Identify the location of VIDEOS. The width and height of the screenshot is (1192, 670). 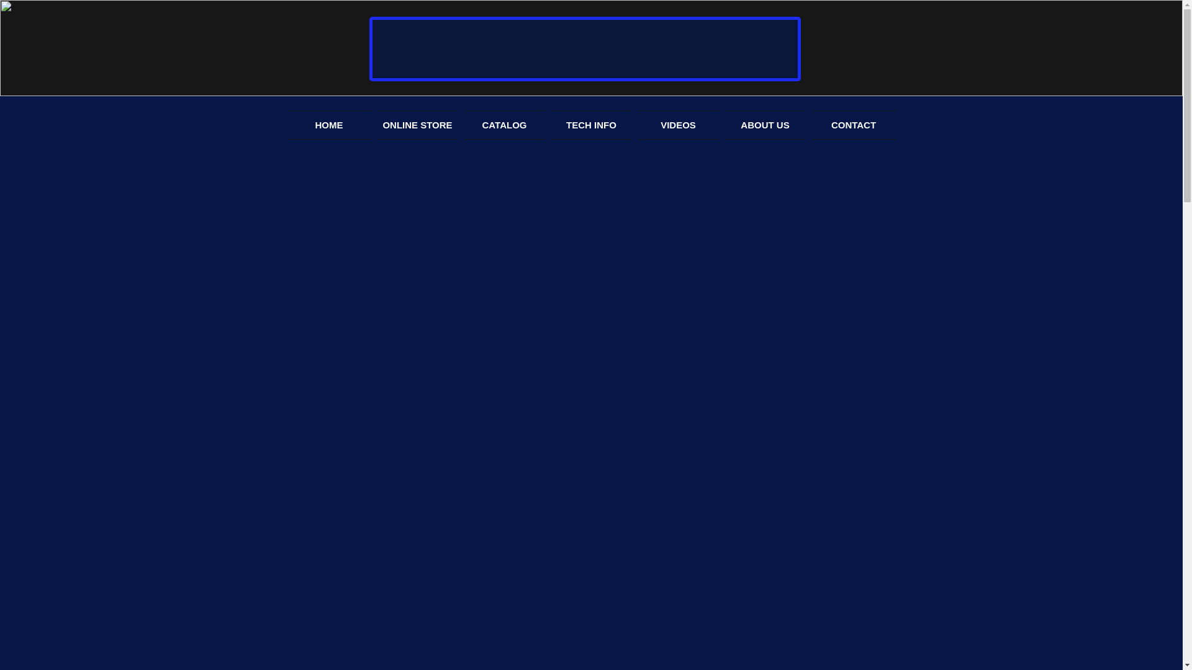
(677, 125).